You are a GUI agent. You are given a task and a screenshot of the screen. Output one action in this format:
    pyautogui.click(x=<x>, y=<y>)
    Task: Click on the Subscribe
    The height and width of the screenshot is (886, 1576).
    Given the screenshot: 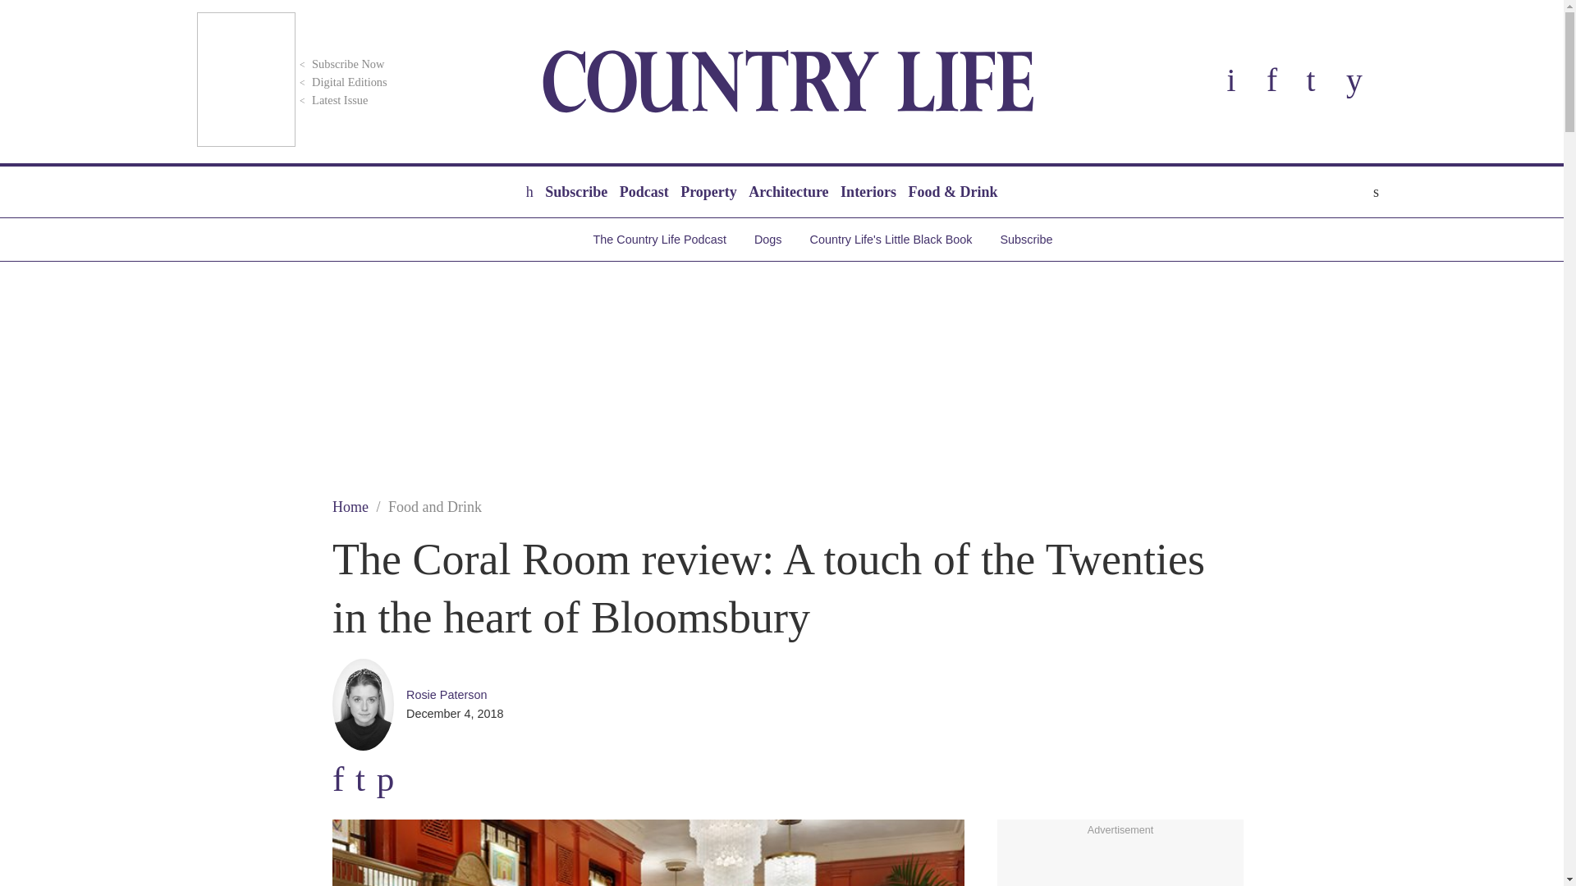 What is the action you would take?
    pyautogui.click(x=575, y=192)
    